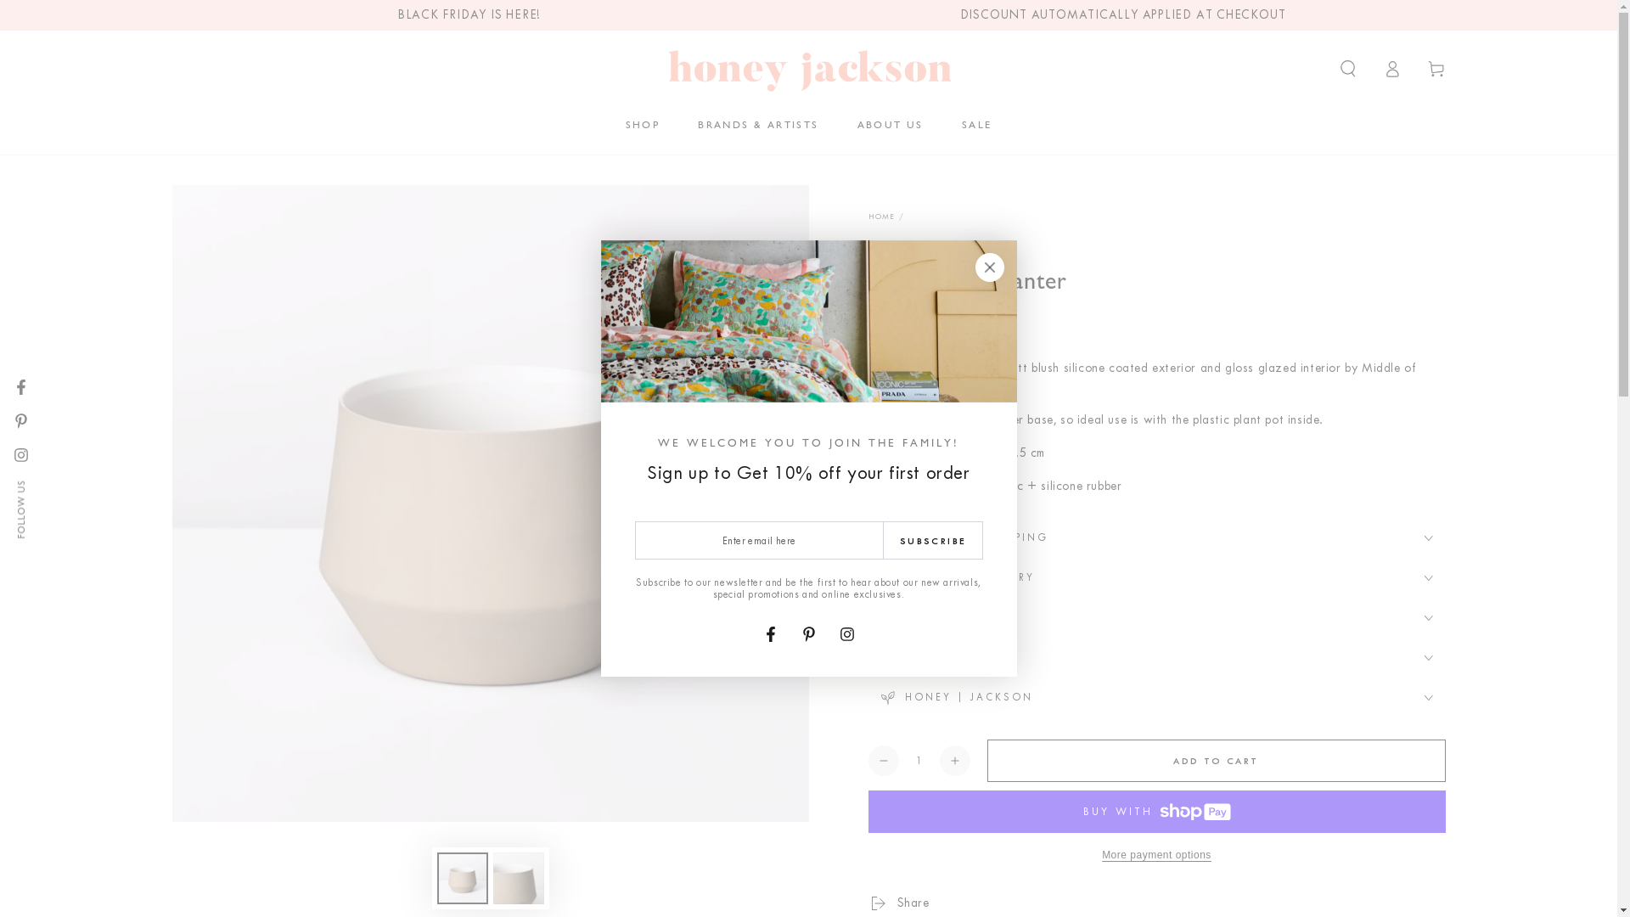 The height and width of the screenshot is (917, 1630). Describe the element at coordinates (21, 455) in the screenshot. I see `Instagram` at that location.